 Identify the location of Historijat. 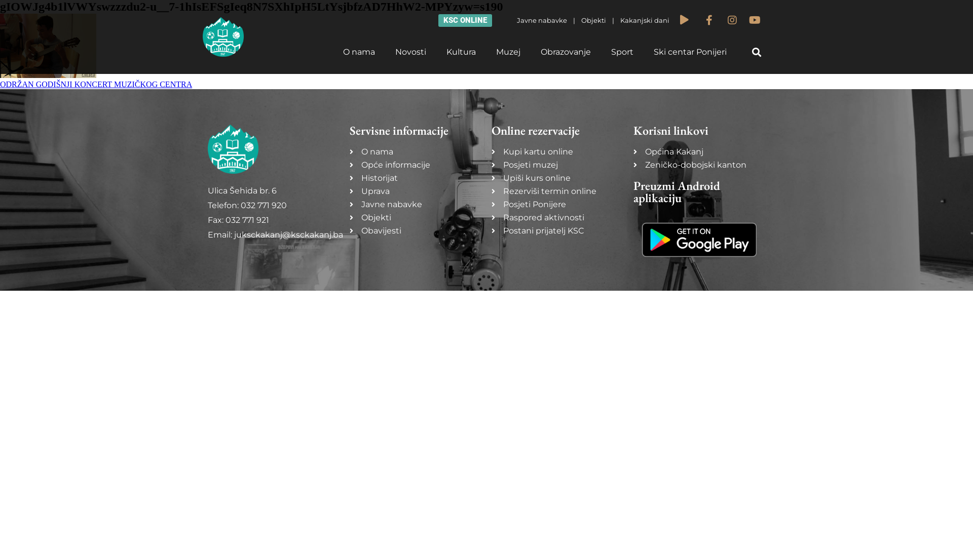
(416, 178).